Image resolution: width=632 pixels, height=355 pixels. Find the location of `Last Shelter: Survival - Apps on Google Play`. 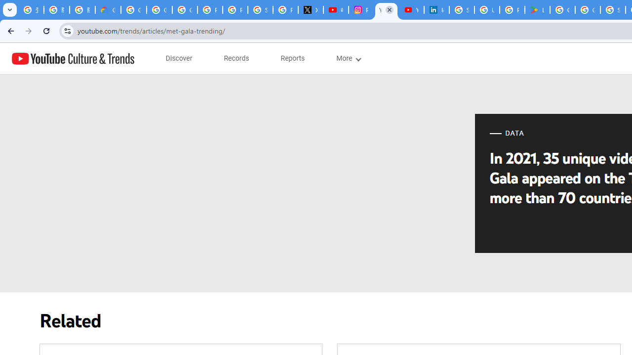

Last Shelter: Survival - Apps on Google Play is located at coordinates (537, 10).